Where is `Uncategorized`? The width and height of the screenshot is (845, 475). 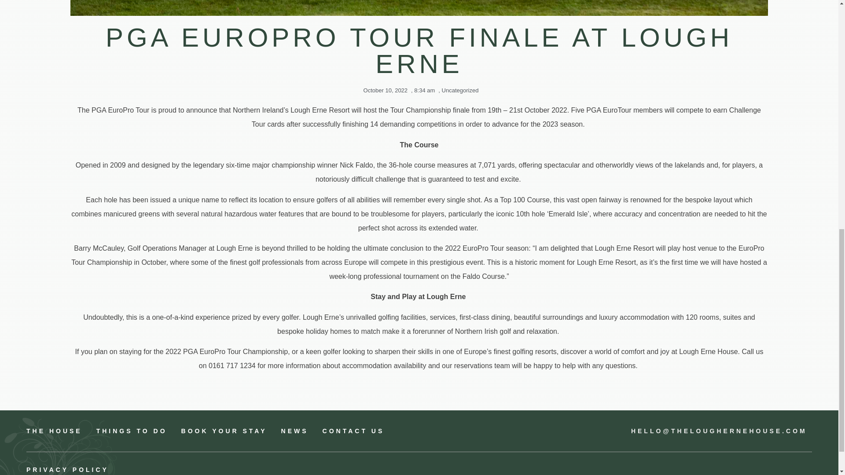 Uncategorized is located at coordinates (460, 90).